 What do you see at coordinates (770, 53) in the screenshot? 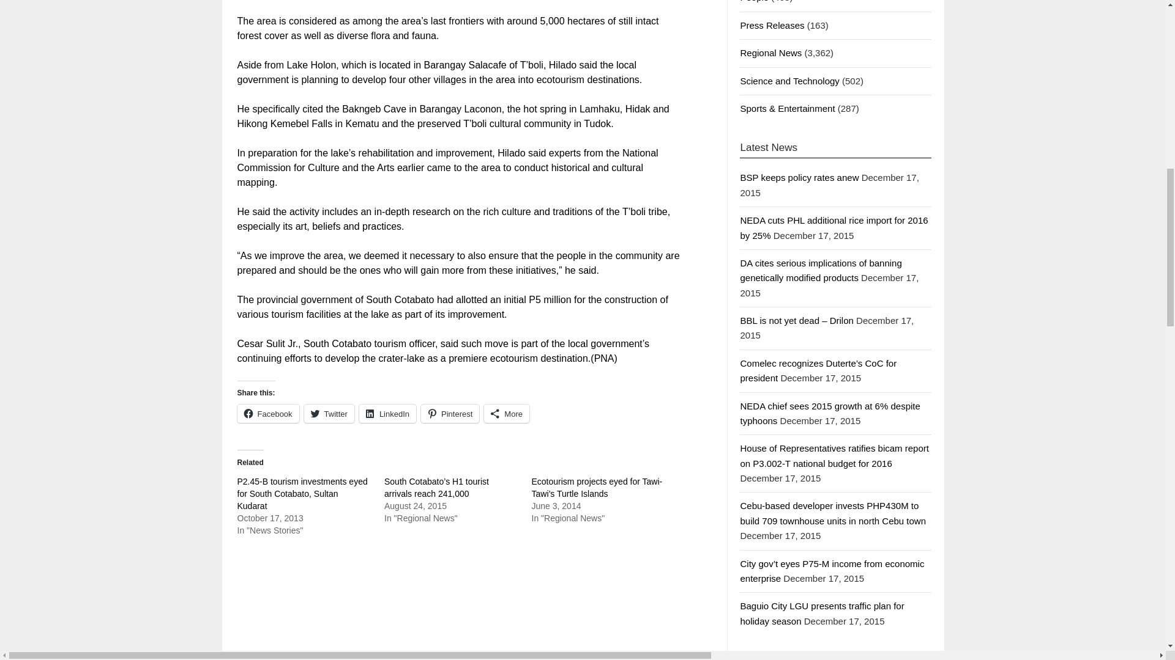
I see `Regional News` at bounding box center [770, 53].